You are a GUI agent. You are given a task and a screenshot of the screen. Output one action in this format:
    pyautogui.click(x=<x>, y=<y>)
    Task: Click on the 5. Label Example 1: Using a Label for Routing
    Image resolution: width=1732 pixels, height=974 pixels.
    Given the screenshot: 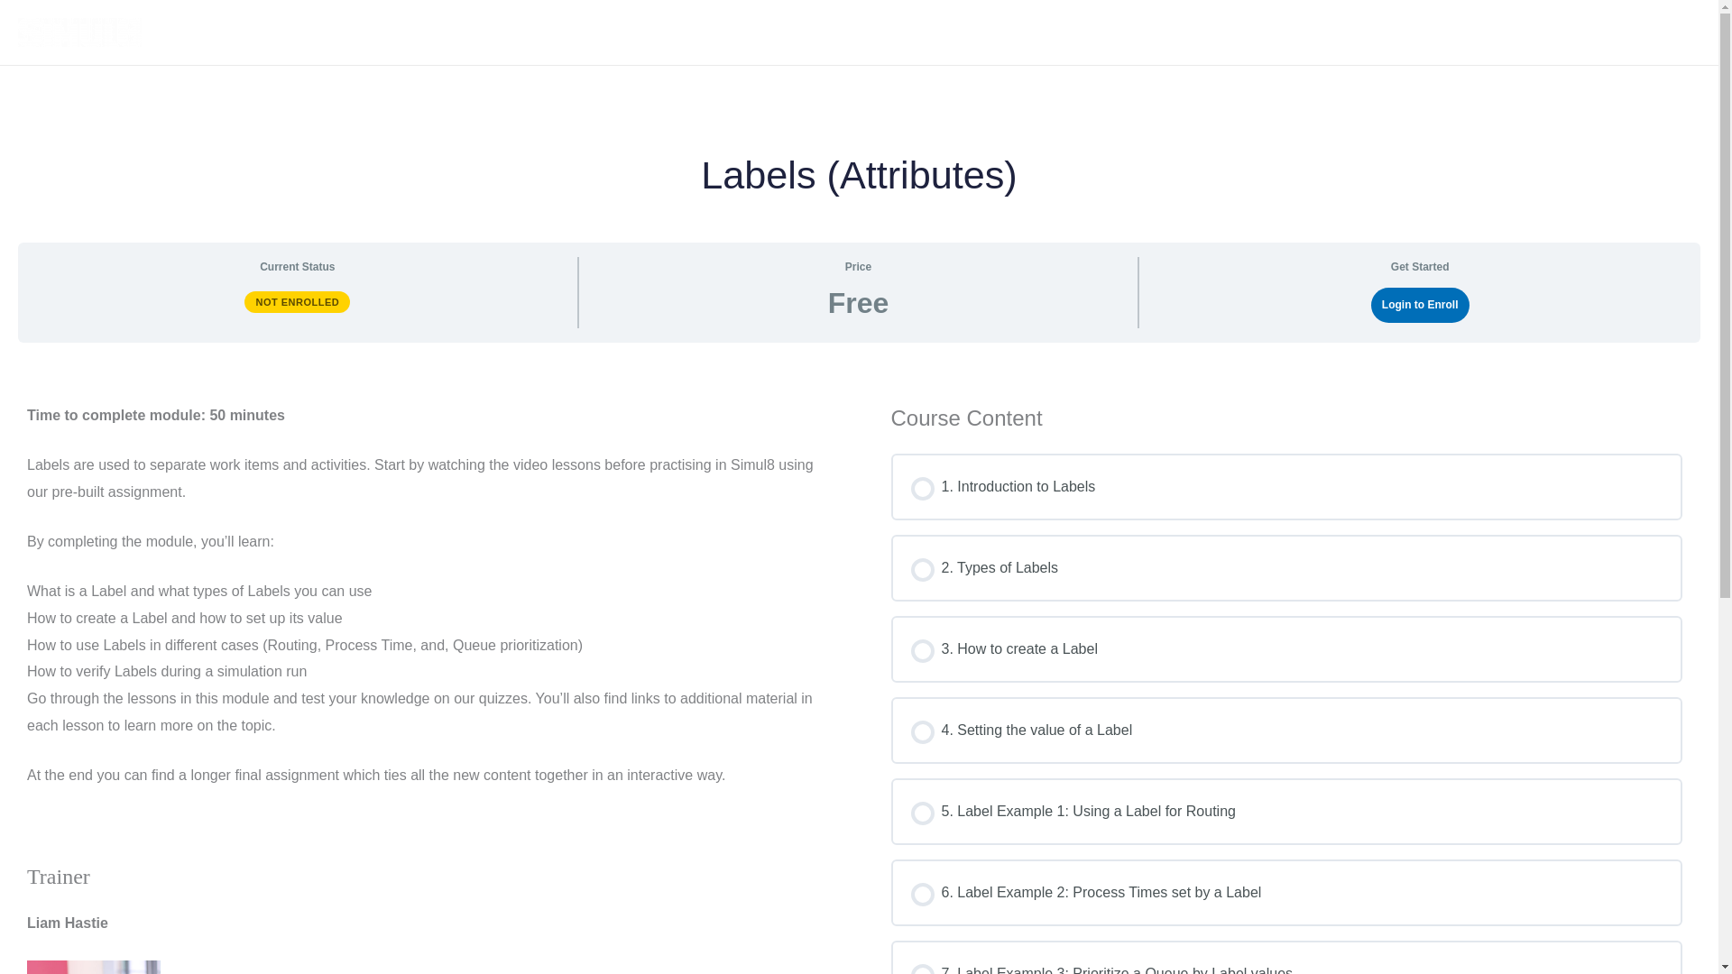 What is the action you would take?
    pyautogui.click(x=1286, y=811)
    